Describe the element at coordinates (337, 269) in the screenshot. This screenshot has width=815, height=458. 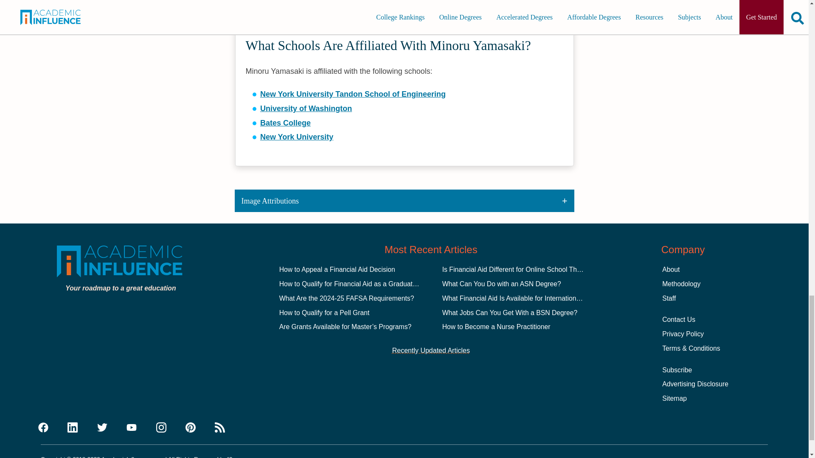
I see `How to Appeal a Financial Aid Decision` at that location.